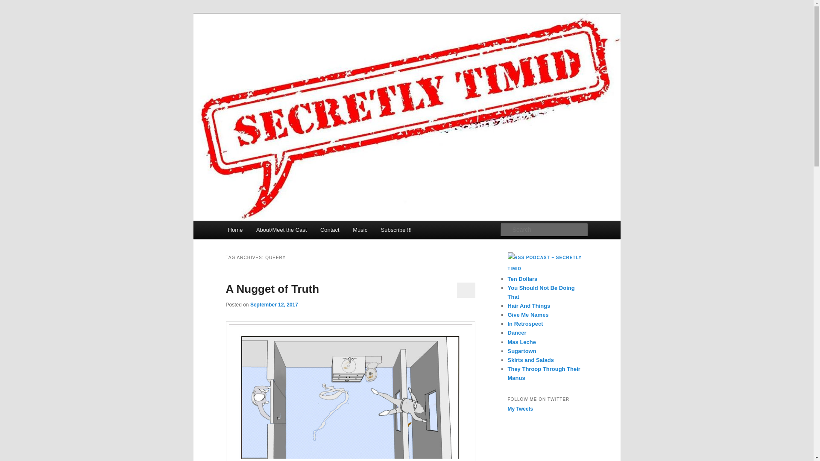 Image resolution: width=820 pixels, height=461 pixels. What do you see at coordinates (396, 230) in the screenshot?
I see `Subscribe !!!` at bounding box center [396, 230].